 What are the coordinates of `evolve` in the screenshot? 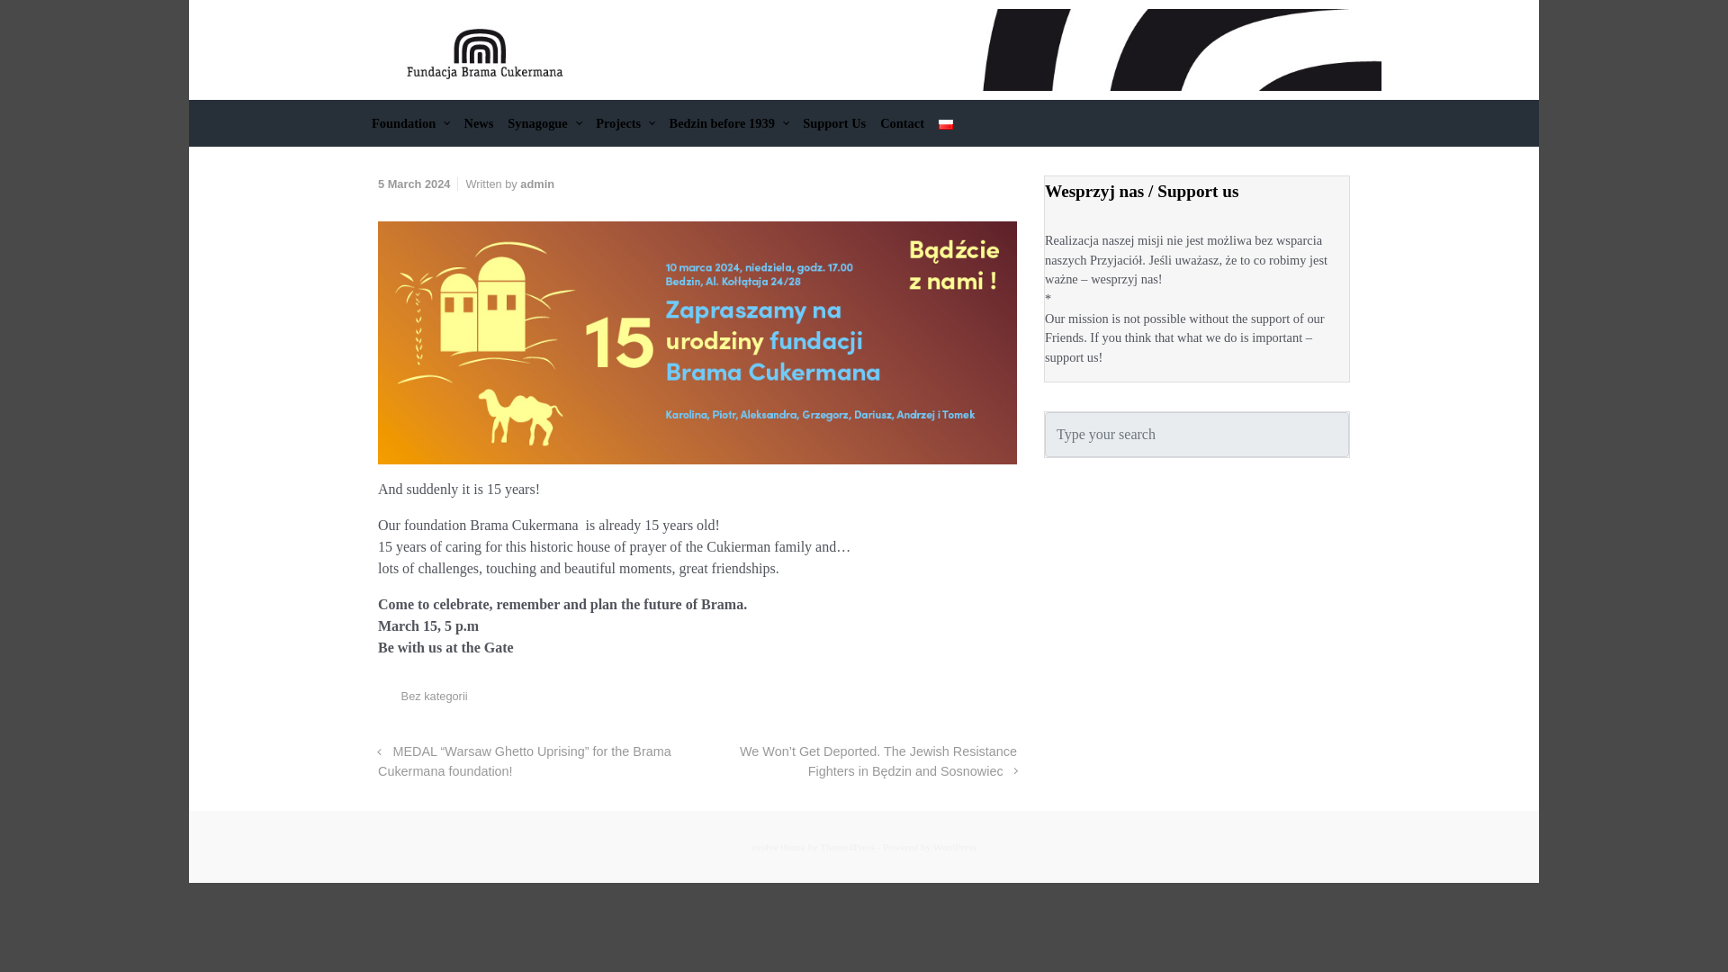 It's located at (765, 847).